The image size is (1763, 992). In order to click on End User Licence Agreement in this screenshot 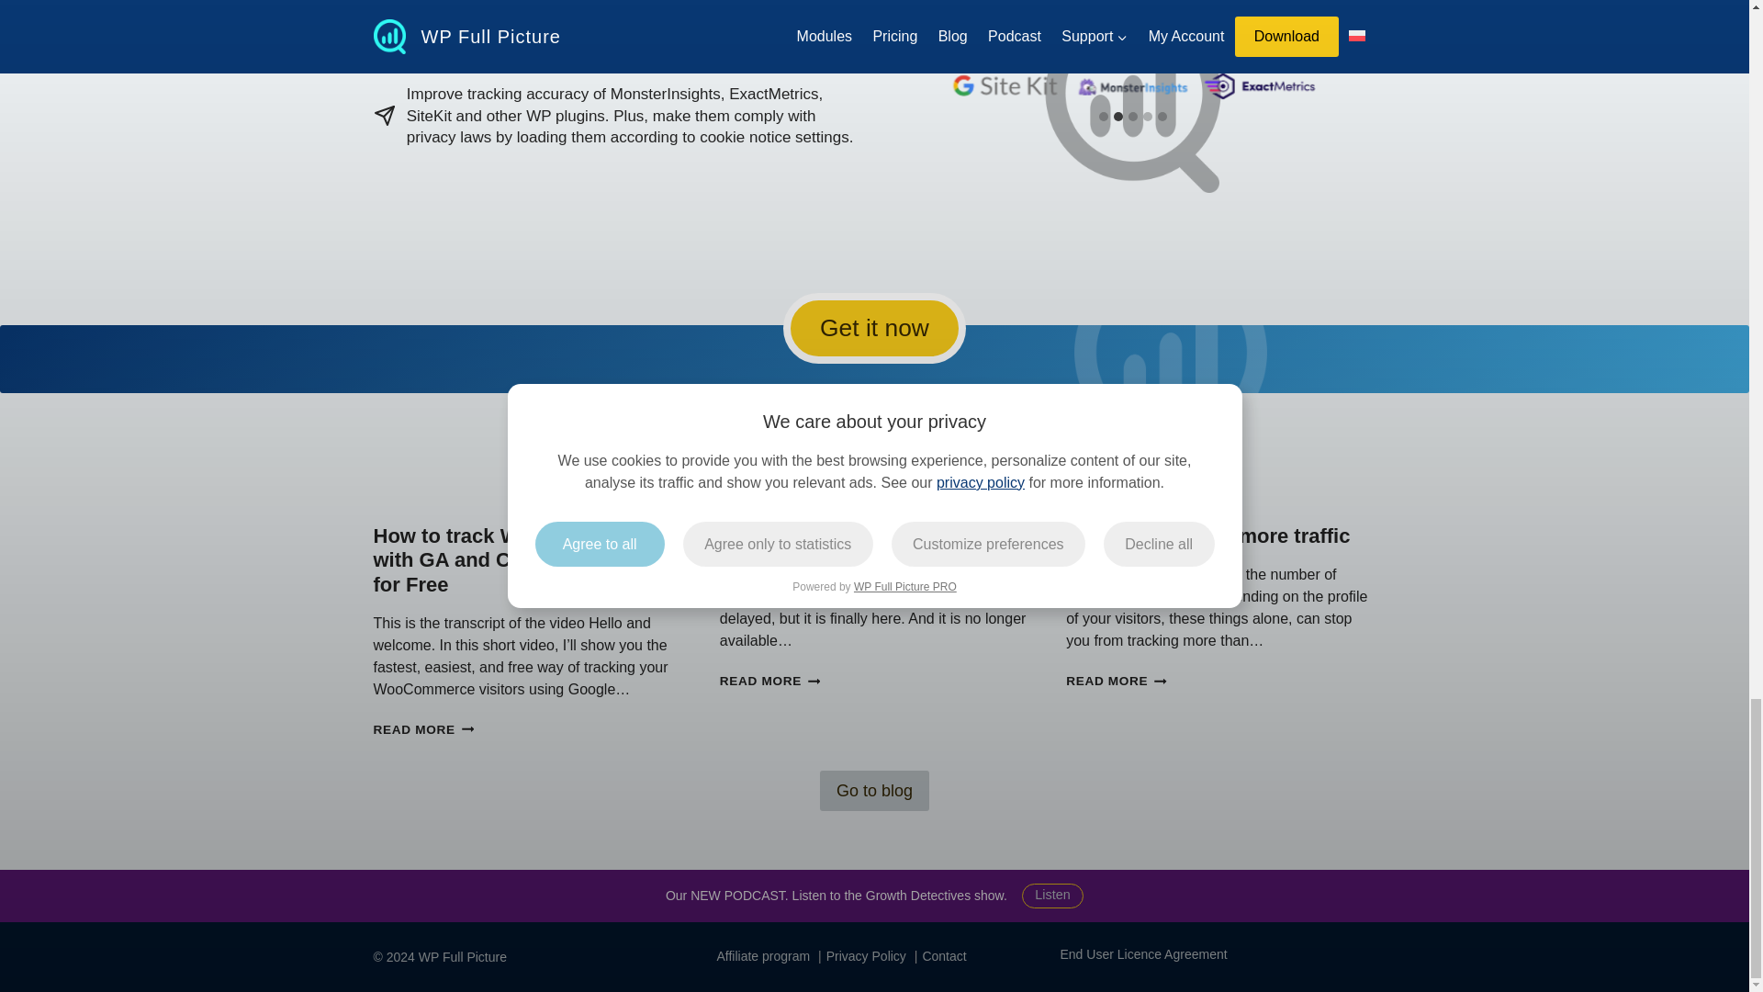, I will do `click(1004, 86)`.